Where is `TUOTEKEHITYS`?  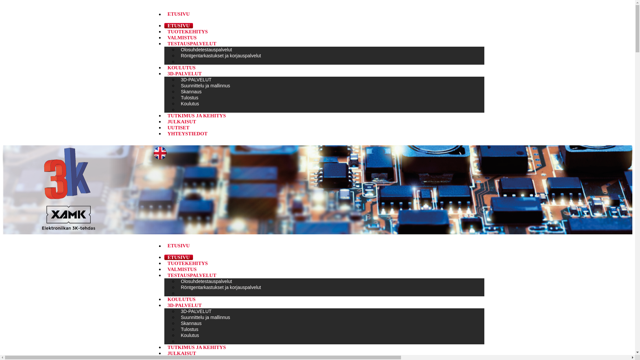
TUOTEKEHITYS is located at coordinates (187, 32).